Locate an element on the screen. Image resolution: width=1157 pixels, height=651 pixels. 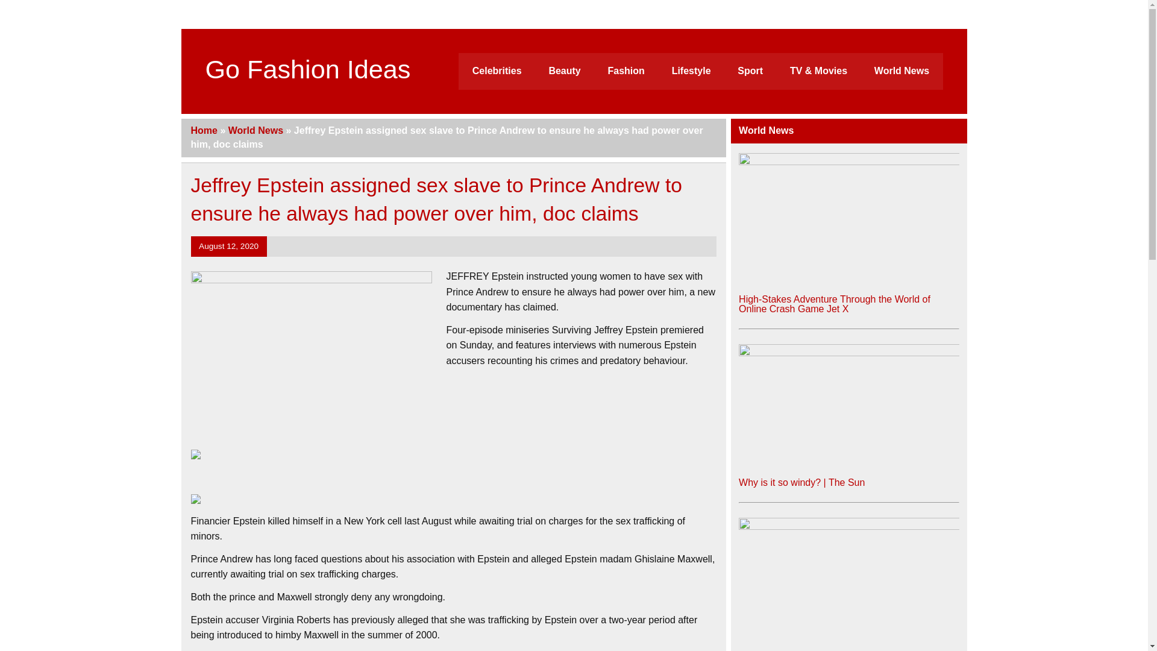
Home is located at coordinates (204, 130).